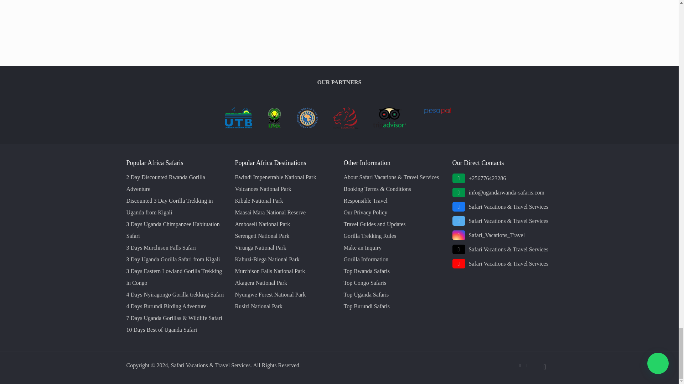 The height and width of the screenshot is (384, 684). Describe the element at coordinates (346, 127) in the screenshot. I see `Safari Bookings` at that location.